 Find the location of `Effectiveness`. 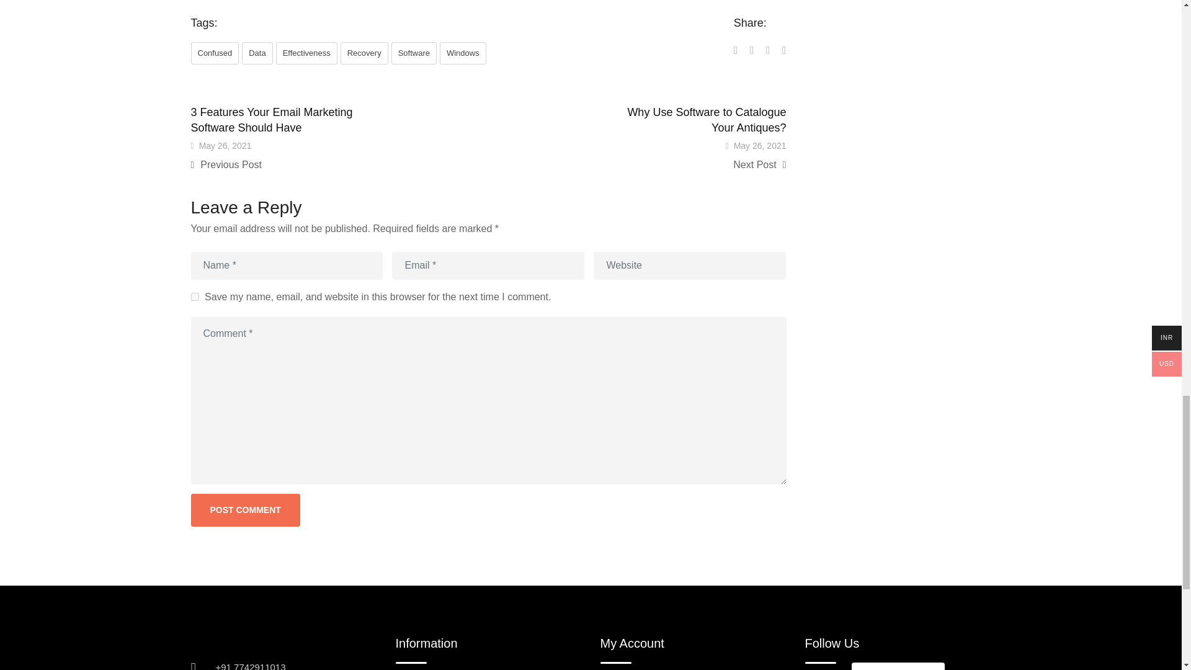

Effectiveness is located at coordinates (306, 53).